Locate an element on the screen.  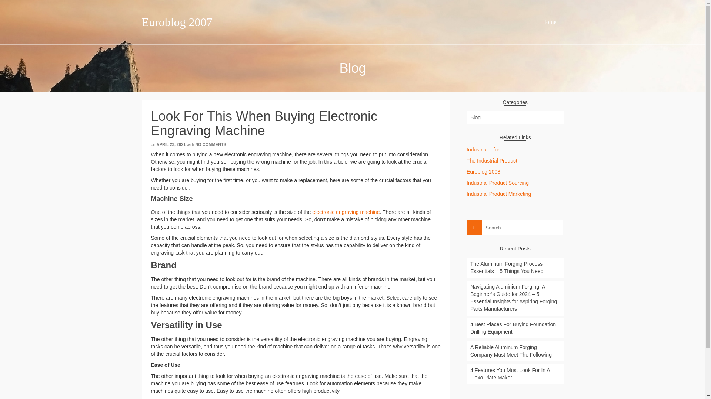
electronic engraving machine is located at coordinates (346, 212).